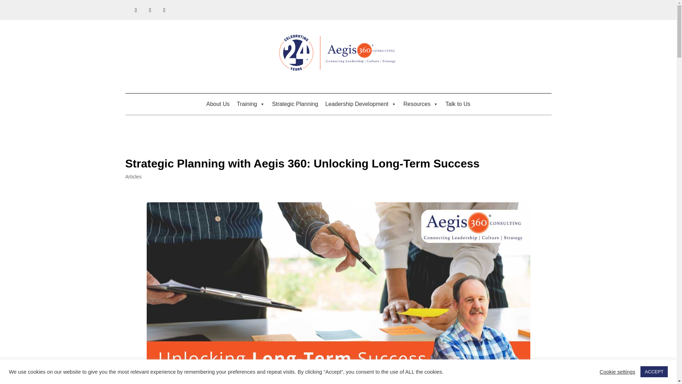 This screenshot has width=682, height=384. I want to click on Strategic Planning, so click(295, 104).